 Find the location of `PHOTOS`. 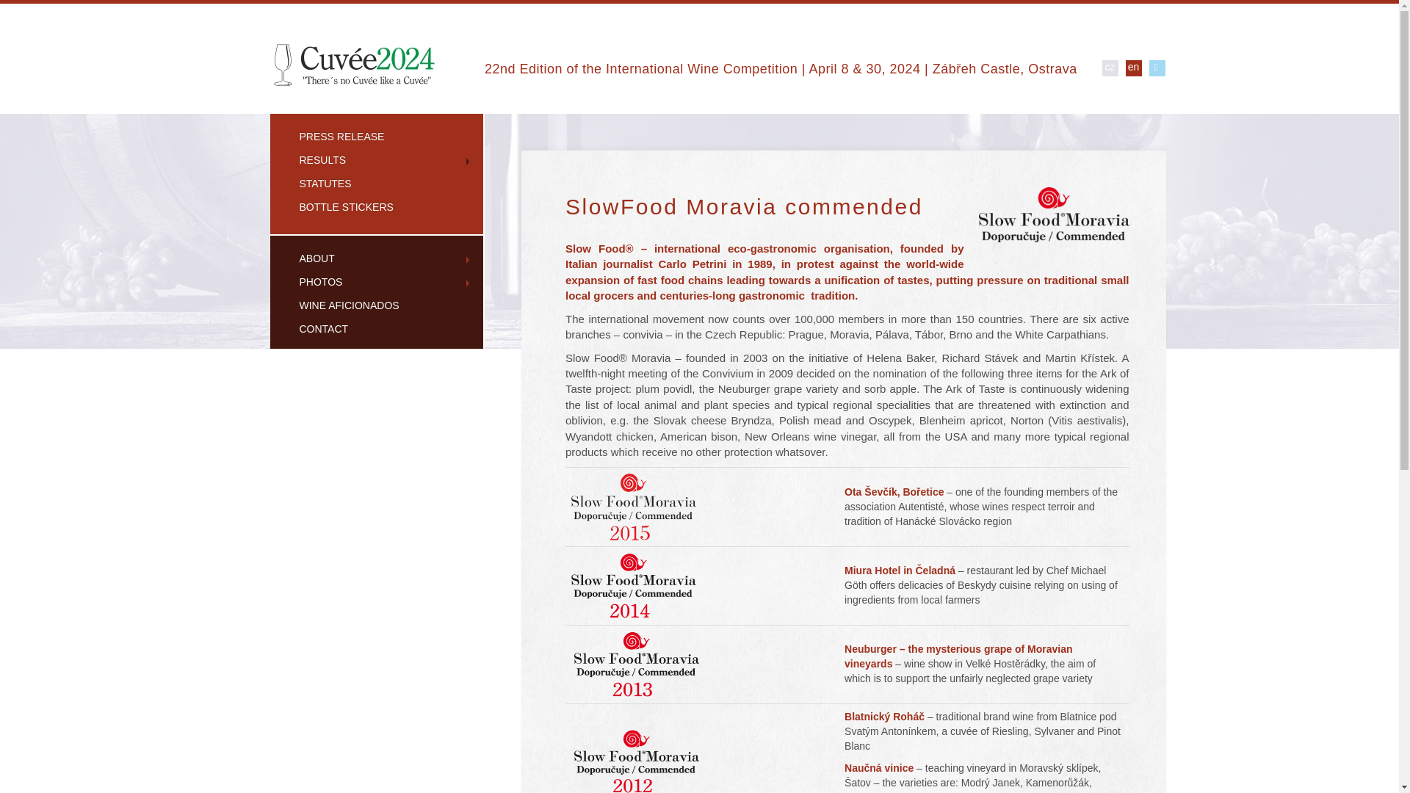

PHOTOS is located at coordinates (377, 282).